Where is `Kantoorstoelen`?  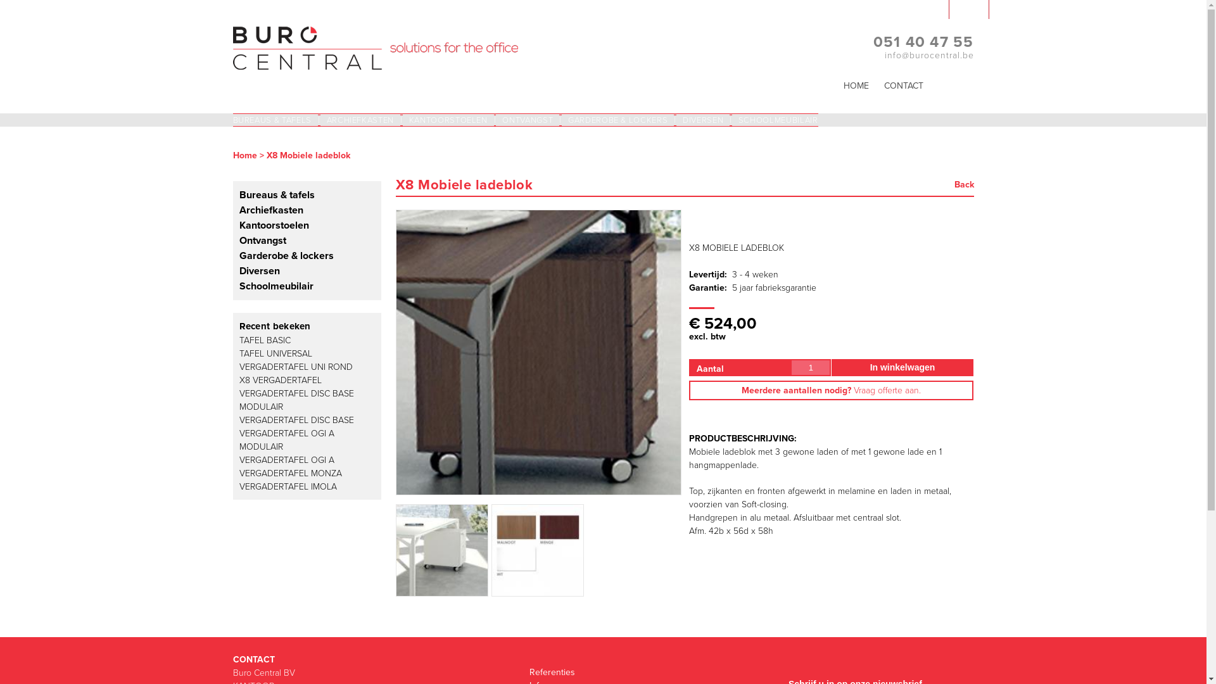 Kantoorstoelen is located at coordinates (274, 225).